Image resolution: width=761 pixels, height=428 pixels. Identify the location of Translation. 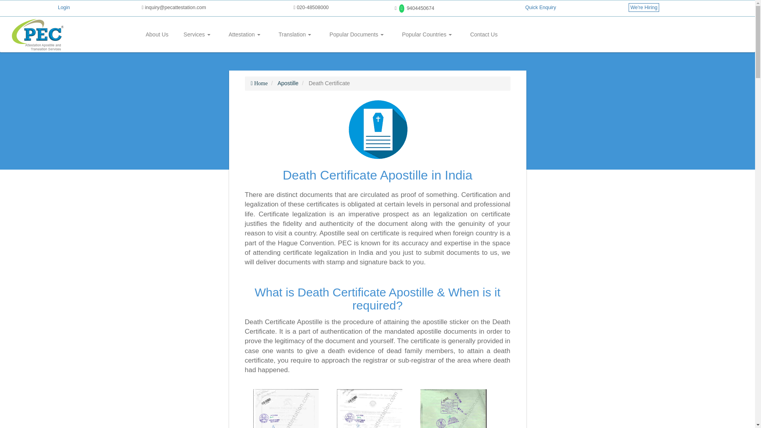
(295, 34).